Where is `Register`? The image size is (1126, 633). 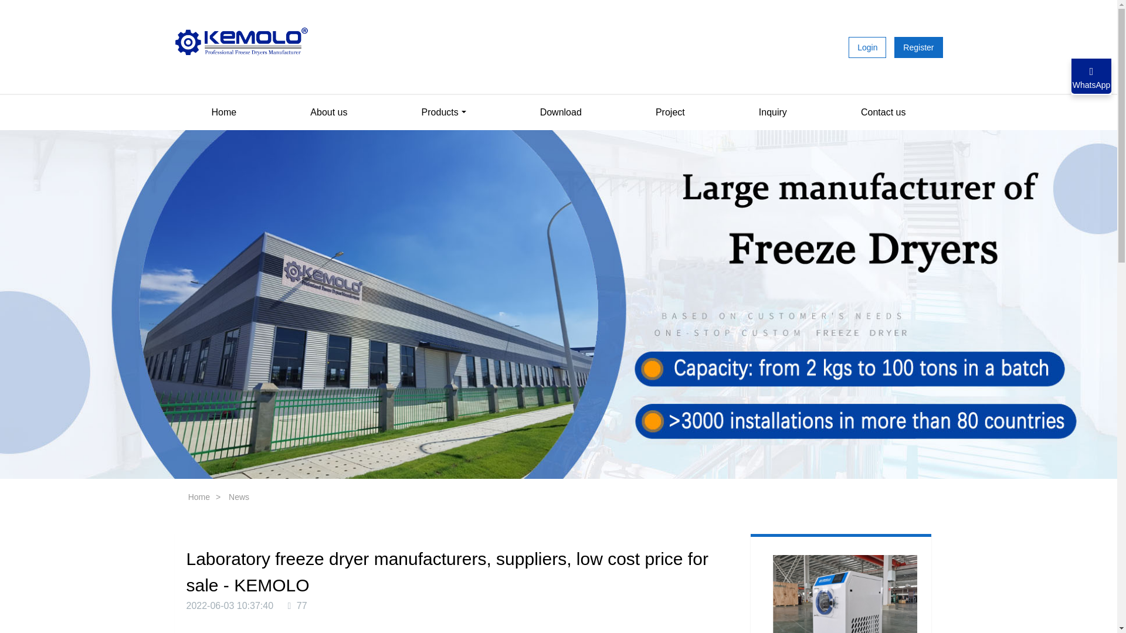 Register is located at coordinates (918, 3).